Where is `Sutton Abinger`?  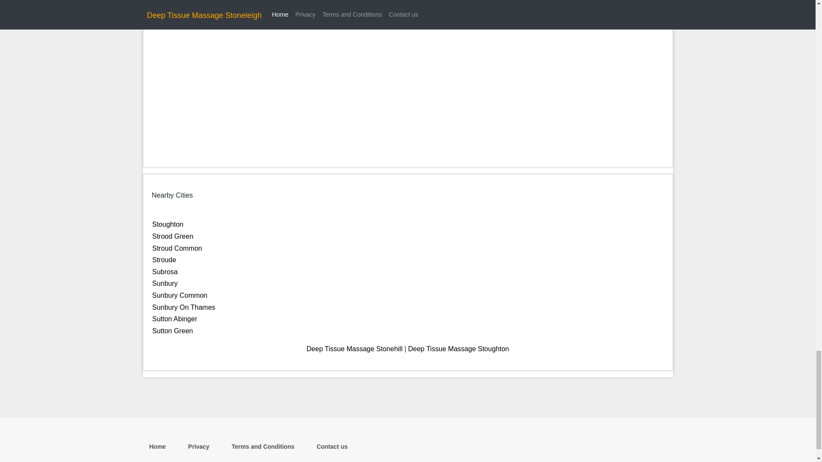
Sutton Abinger is located at coordinates (175, 318).